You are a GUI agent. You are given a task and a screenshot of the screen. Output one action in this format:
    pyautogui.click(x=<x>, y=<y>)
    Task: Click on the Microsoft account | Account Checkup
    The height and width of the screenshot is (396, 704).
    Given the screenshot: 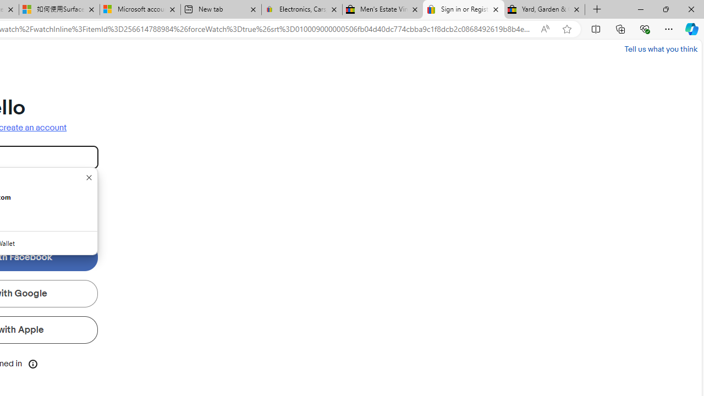 What is the action you would take?
    pyautogui.click(x=140, y=10)
    